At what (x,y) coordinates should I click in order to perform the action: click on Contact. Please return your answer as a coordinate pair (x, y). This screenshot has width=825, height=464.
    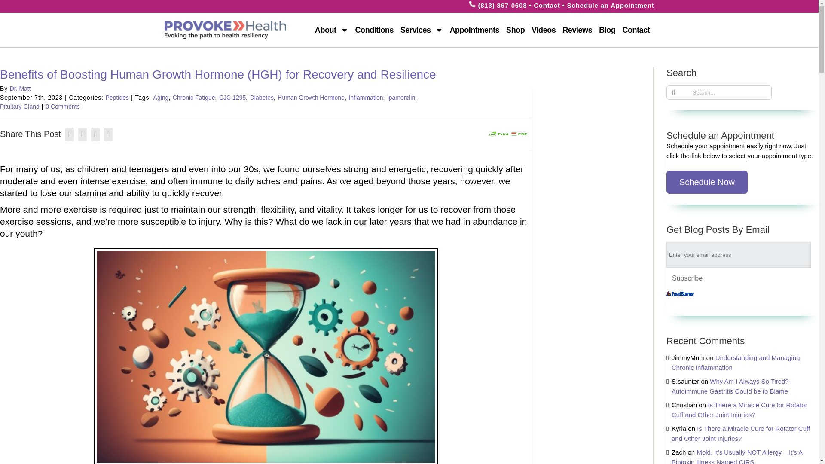
    Looking at the image, I should click on (547, 5).